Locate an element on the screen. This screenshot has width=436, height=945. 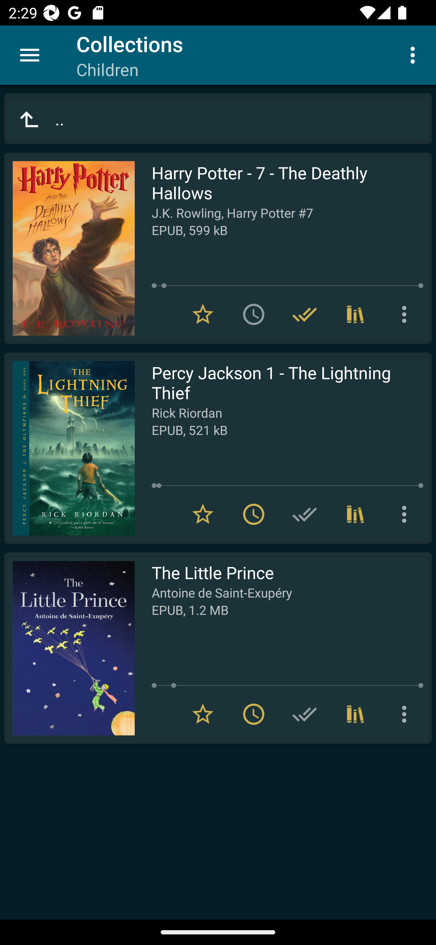
Remove from Favorites is located at coordinates (203, 714).